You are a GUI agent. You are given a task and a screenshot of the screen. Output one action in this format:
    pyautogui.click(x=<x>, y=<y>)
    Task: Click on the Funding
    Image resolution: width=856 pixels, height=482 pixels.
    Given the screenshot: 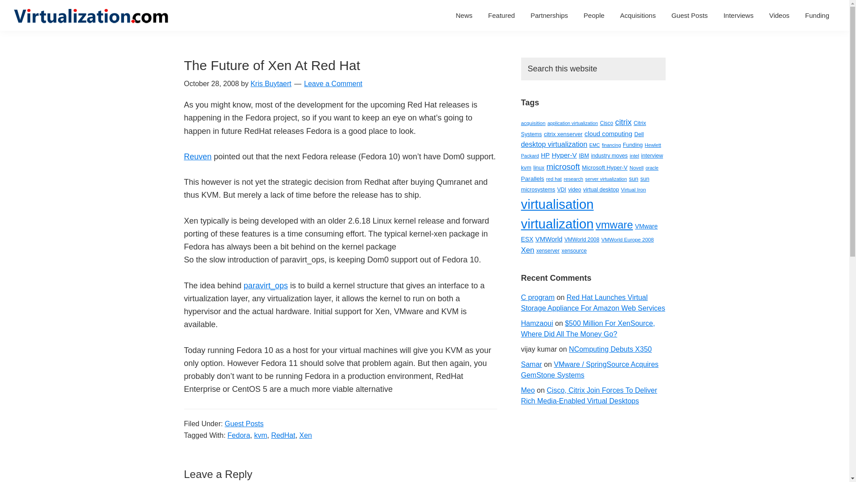 What is the action you would take?
    pyautogui.click(x=817, y=15)
    